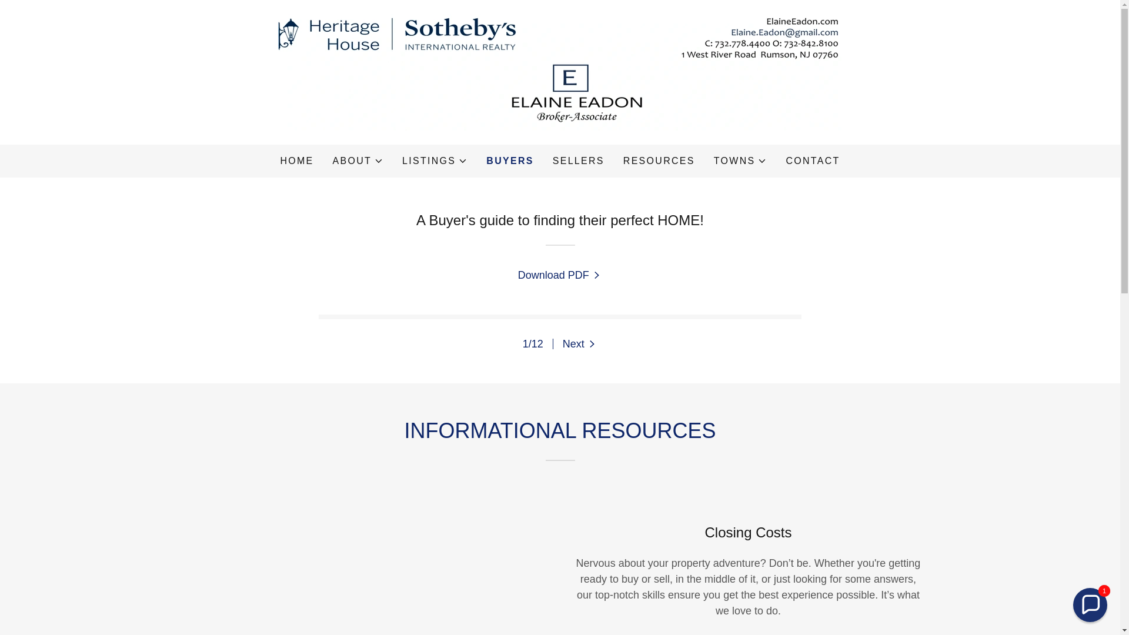  What do you see at coordinates (1007, 520) in the screenshot?
I see `Re:amaze Chat` at bounding box center [1007, 520].